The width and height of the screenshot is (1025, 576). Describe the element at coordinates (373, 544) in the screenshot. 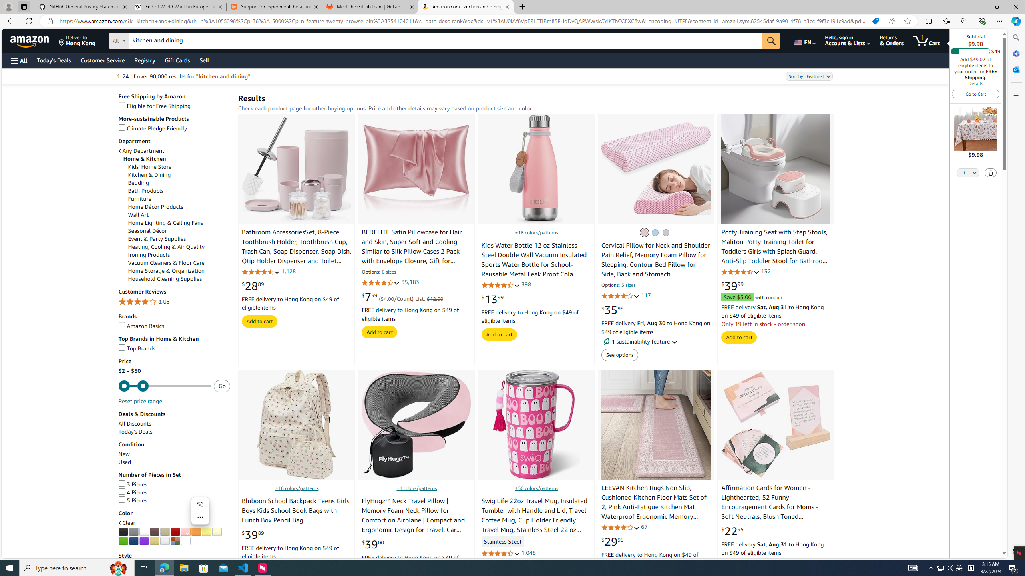

I see `$39.00` at that location.